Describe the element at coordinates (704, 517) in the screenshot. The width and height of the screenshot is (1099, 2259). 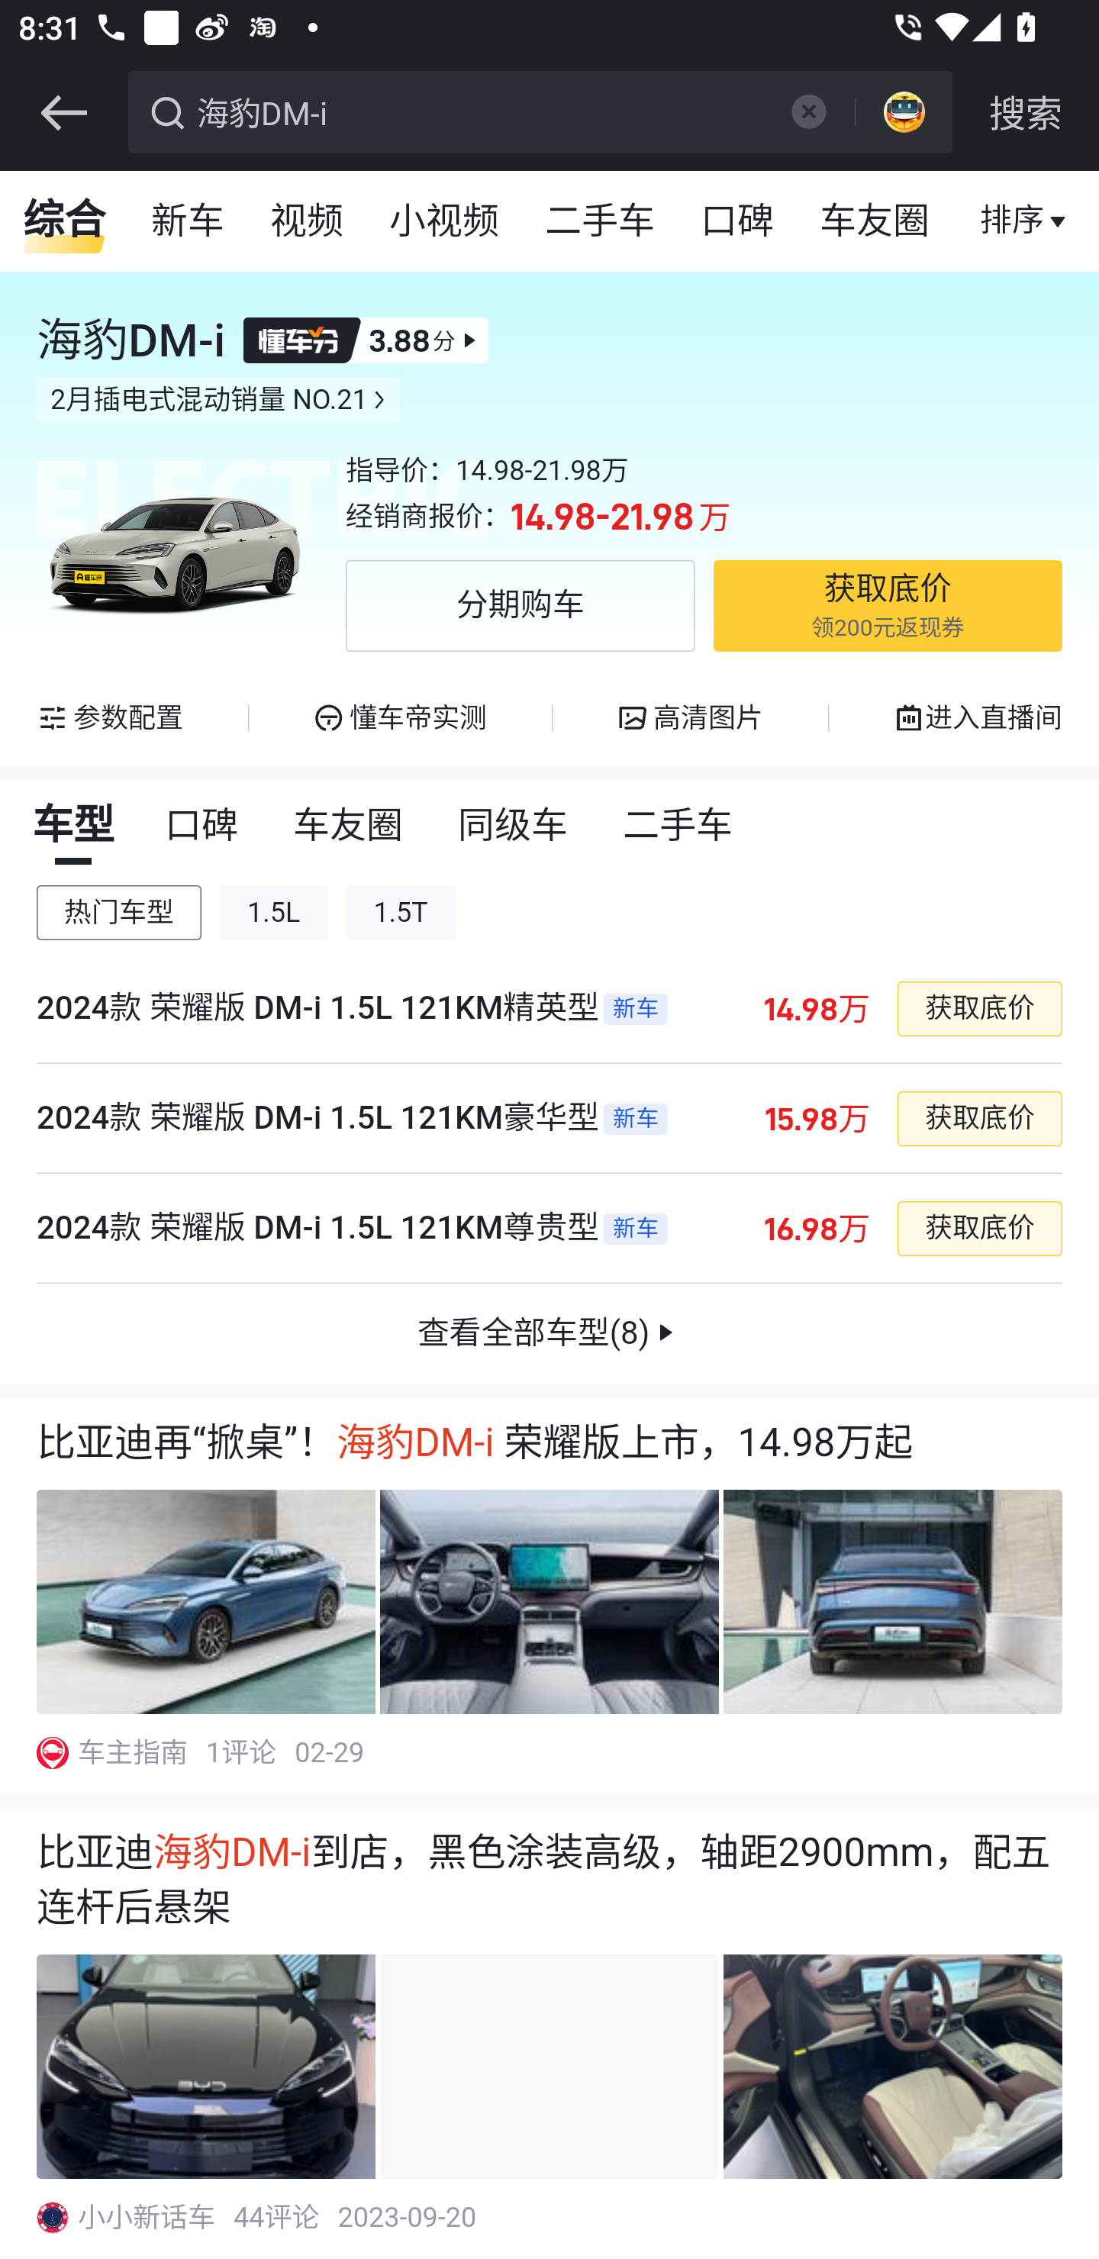
I see `经销商报价： 14.98-21.98 万` at that location.